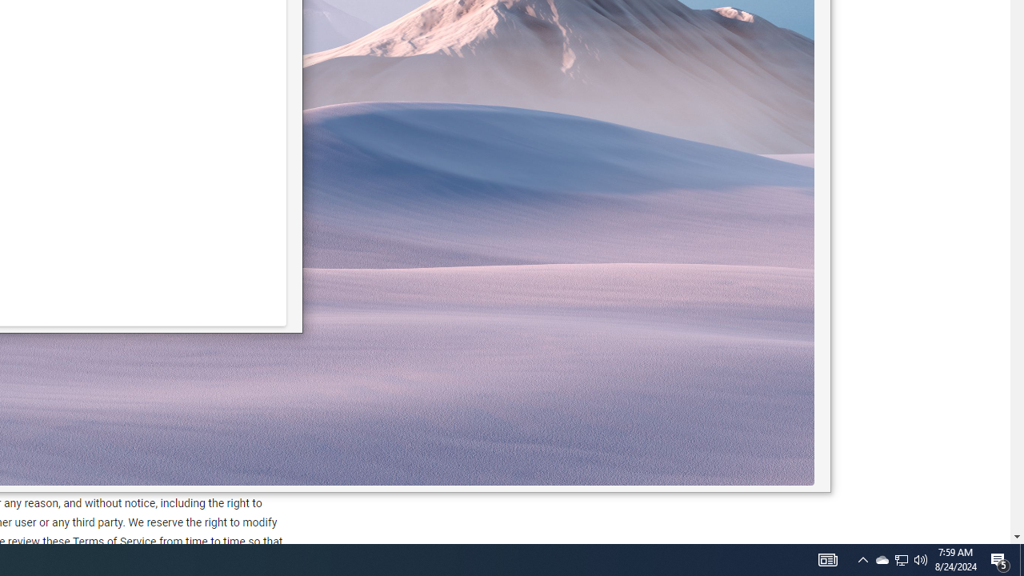 This screenshot has height=576, width=1024. I want to click on Action Center, 5 new notifications, so click(1022, 560).